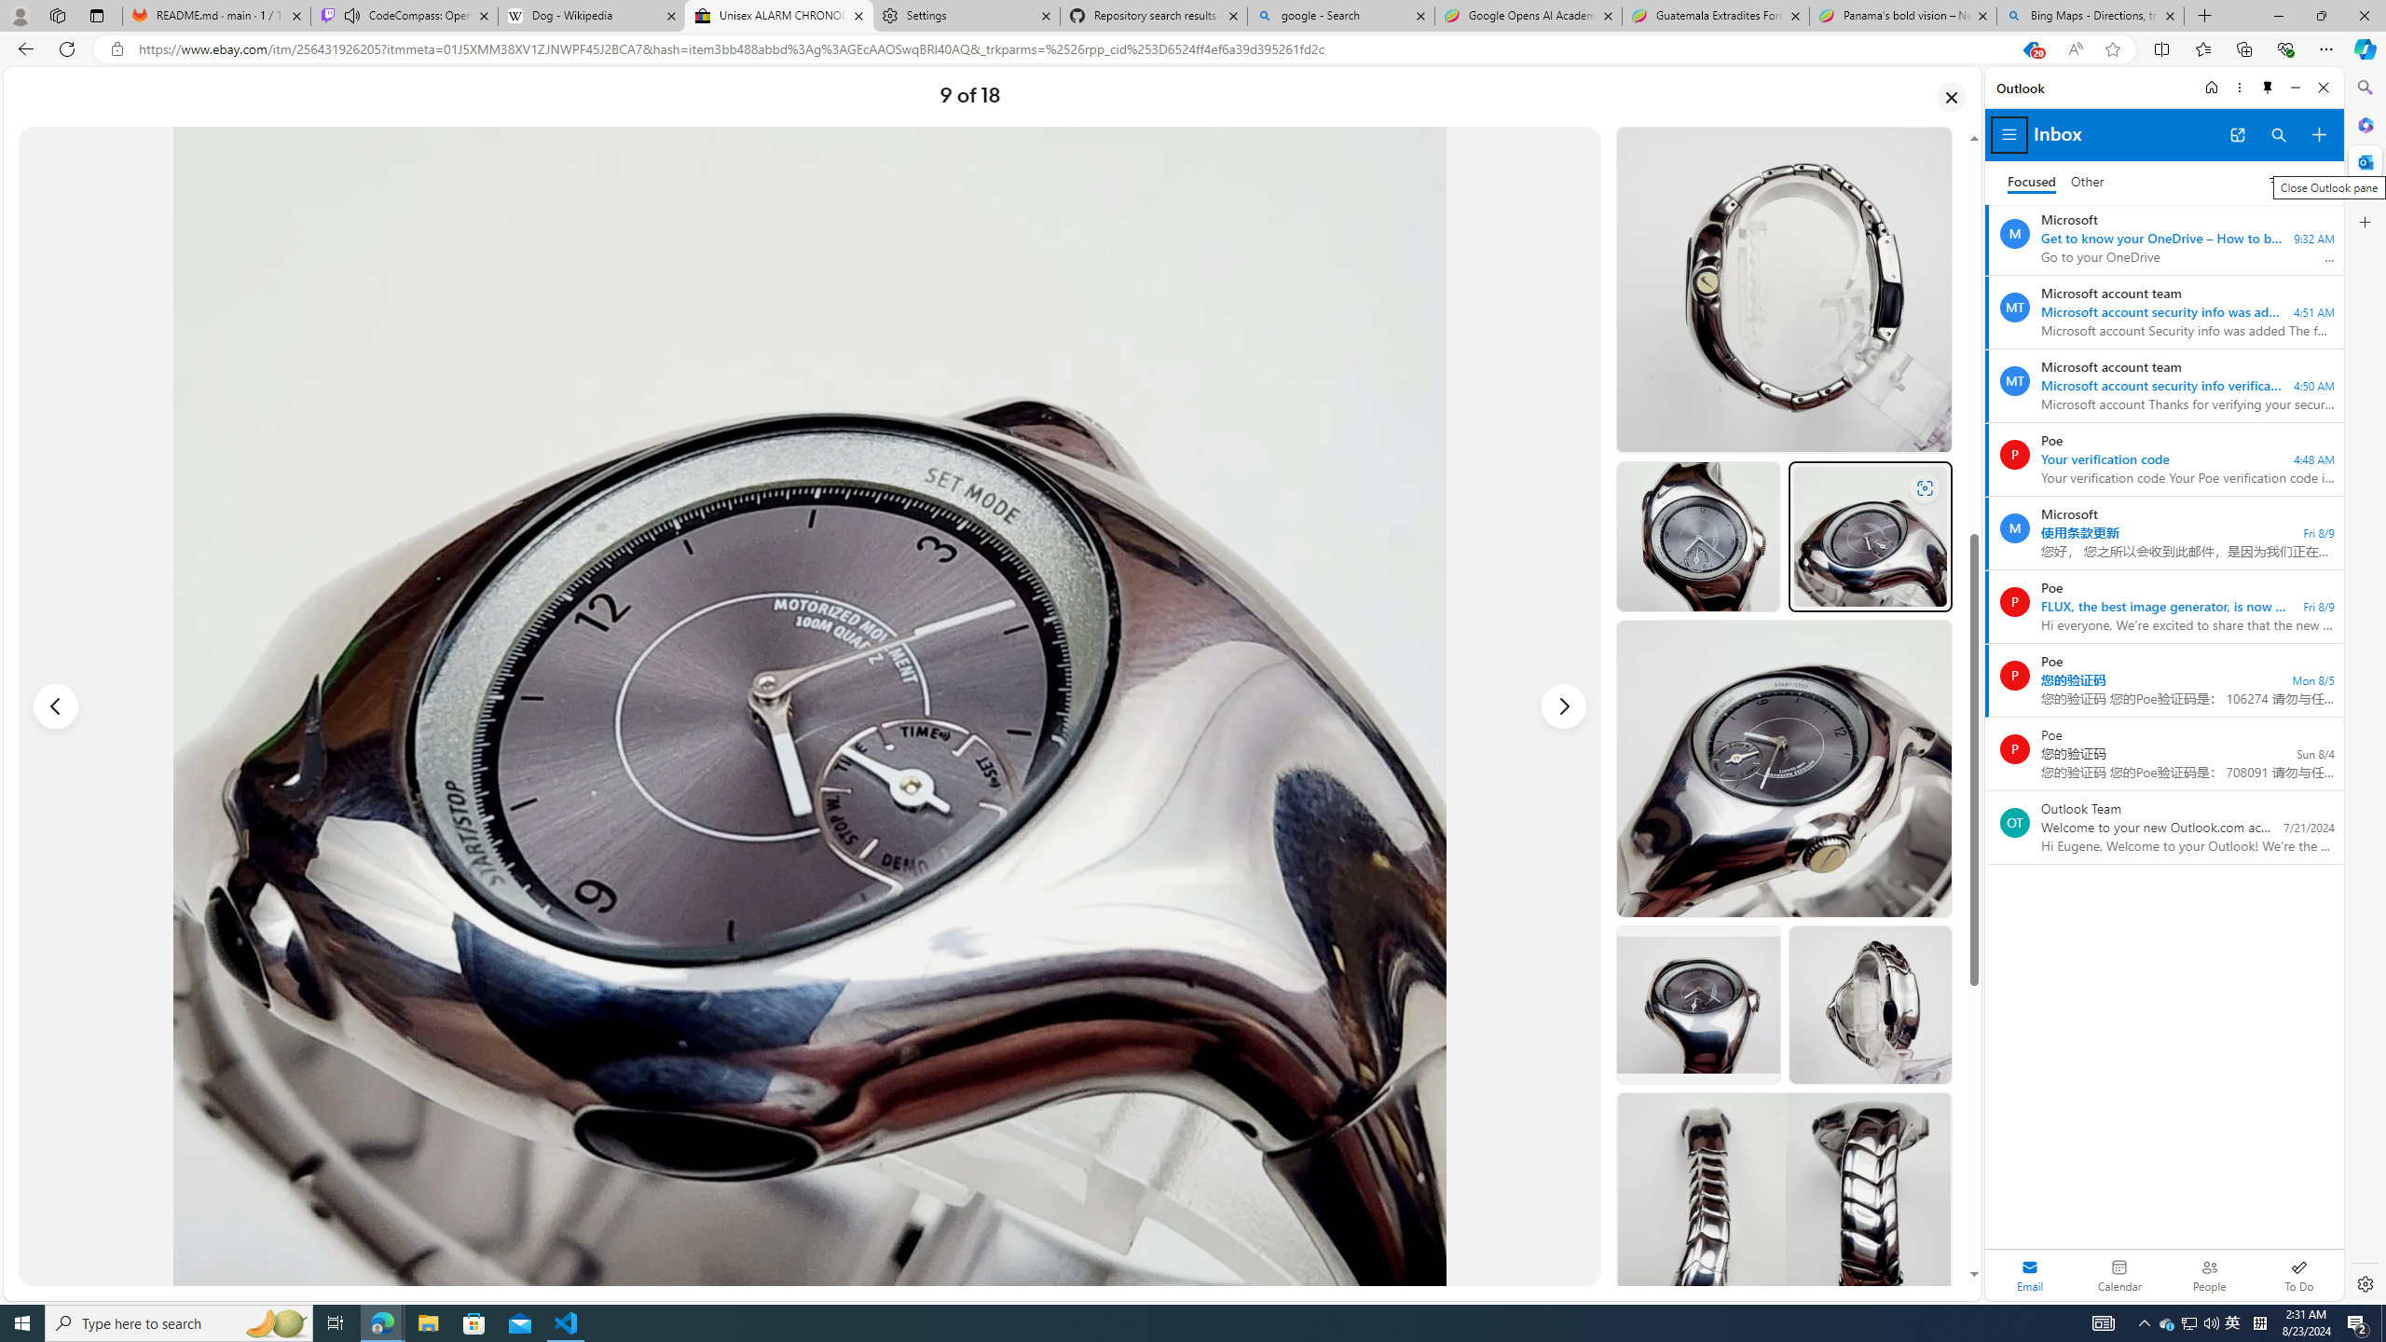  I want to click on Focused Inbox, toggle to go to Other Inbox, so click(2055, 181).